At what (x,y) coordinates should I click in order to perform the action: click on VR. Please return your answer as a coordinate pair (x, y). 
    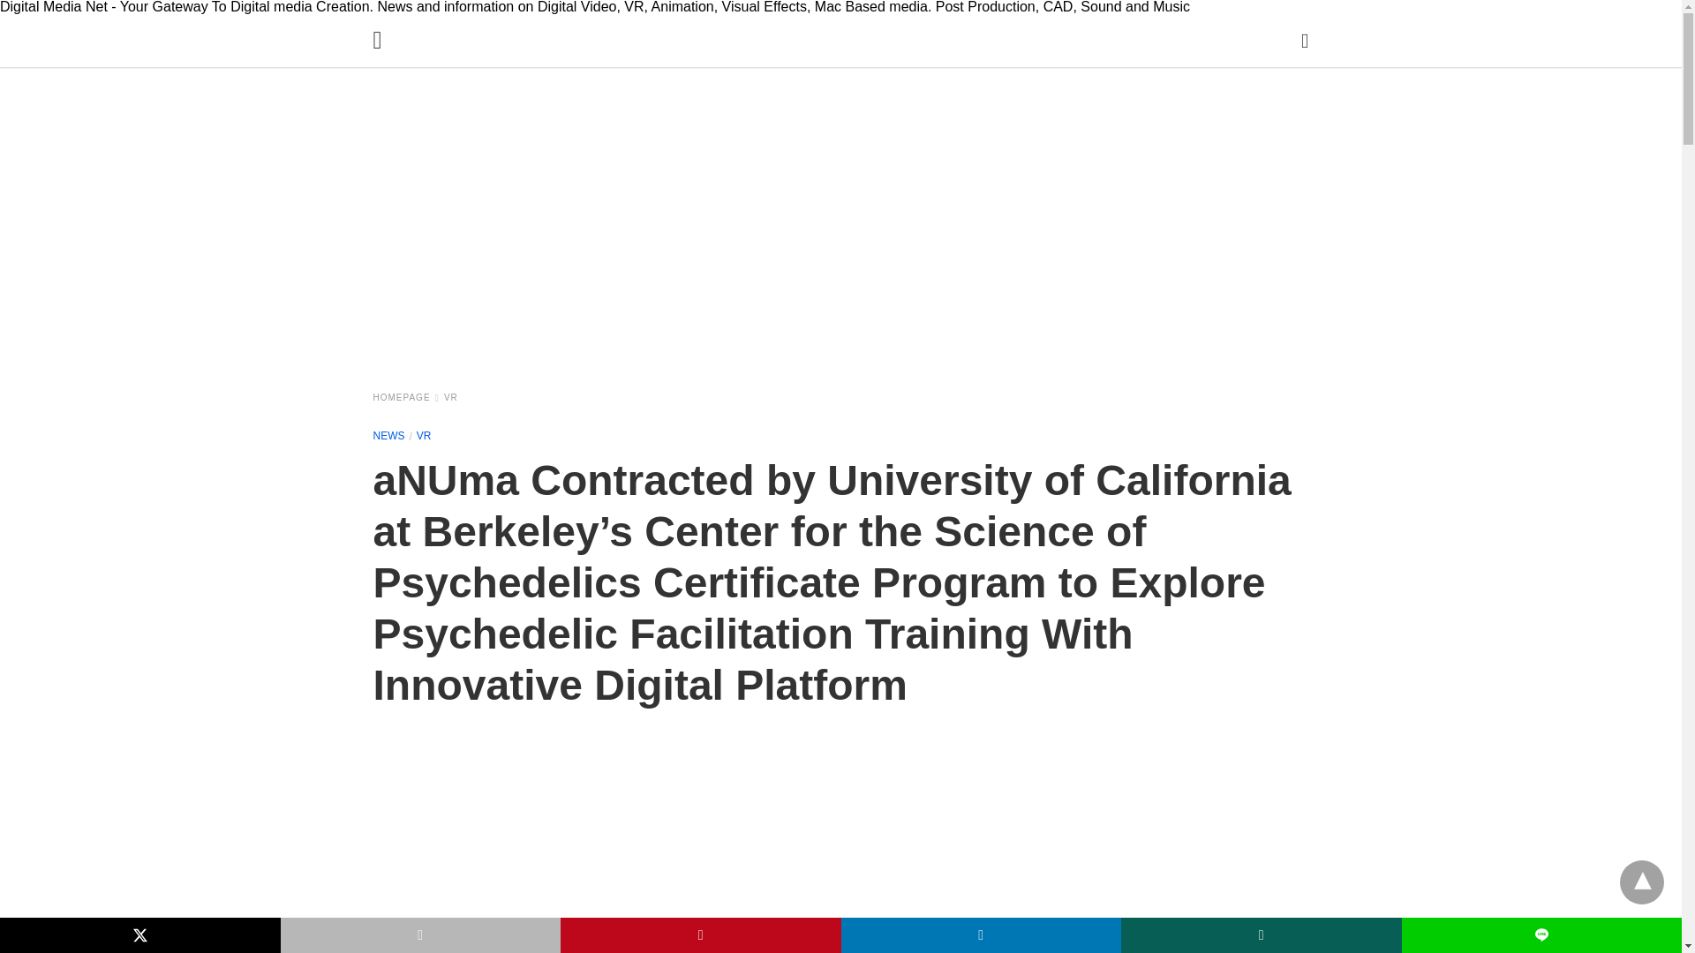
    Looking at the image, I should click on (450, 397).